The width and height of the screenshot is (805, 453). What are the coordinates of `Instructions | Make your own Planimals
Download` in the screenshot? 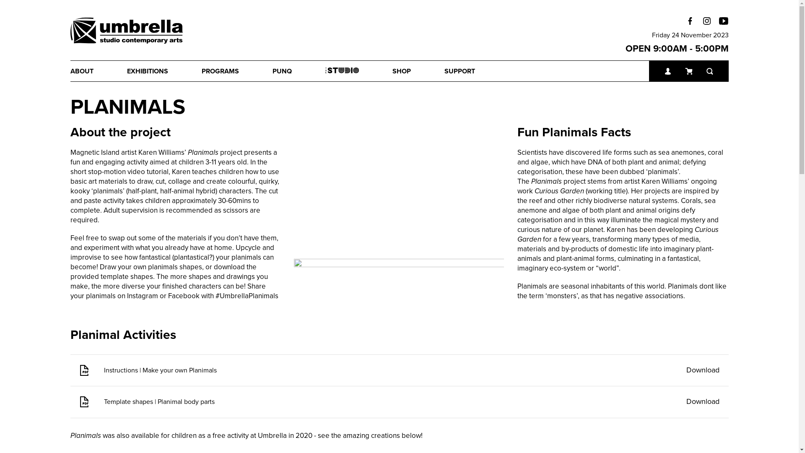 It's located at (400, 370).